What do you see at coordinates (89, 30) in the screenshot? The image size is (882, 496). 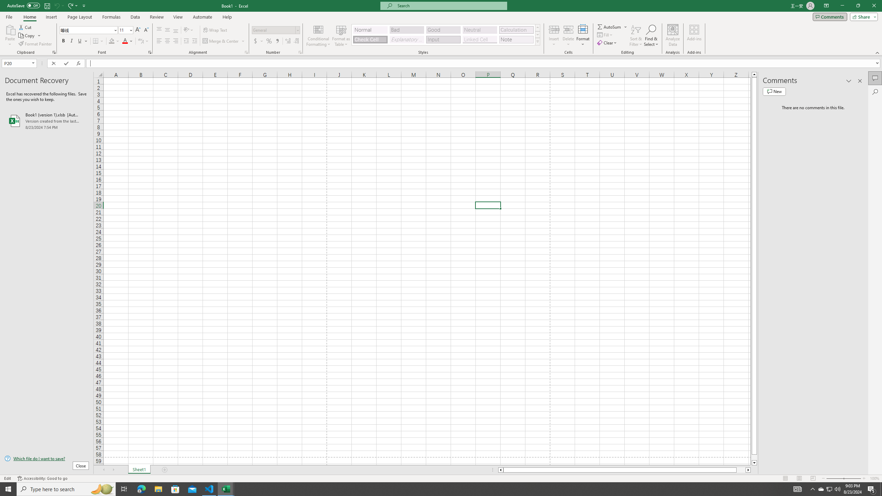 I see `Font` at bounding box center [89, 30].